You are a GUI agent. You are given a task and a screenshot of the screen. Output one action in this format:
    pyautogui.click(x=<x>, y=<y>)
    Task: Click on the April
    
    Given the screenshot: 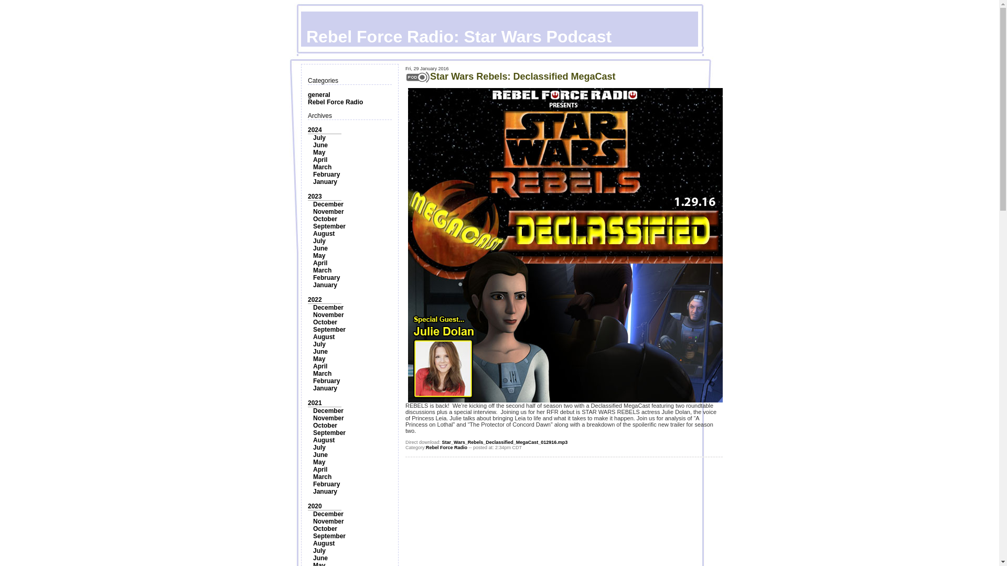 What is the action you would take?
    pyautogui.click(x=320, y=160)
    